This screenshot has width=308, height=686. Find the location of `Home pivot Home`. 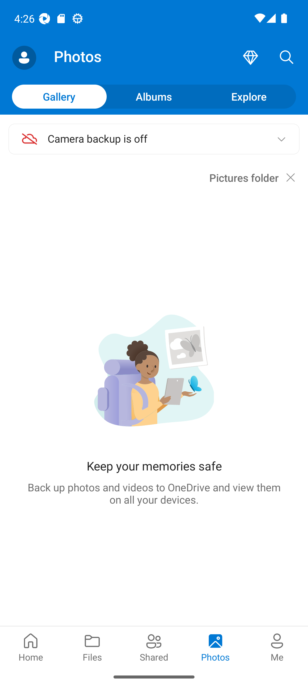

Home pivot Home is located at coordinates (31, 647).